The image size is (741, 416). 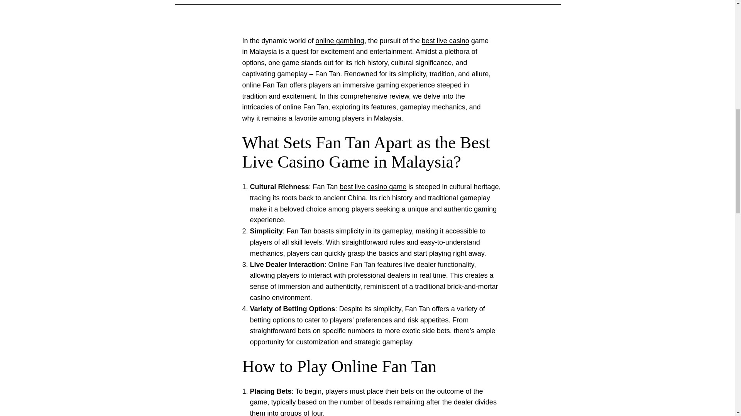 I want to click on best live casino game, so click(x=373, y=186).